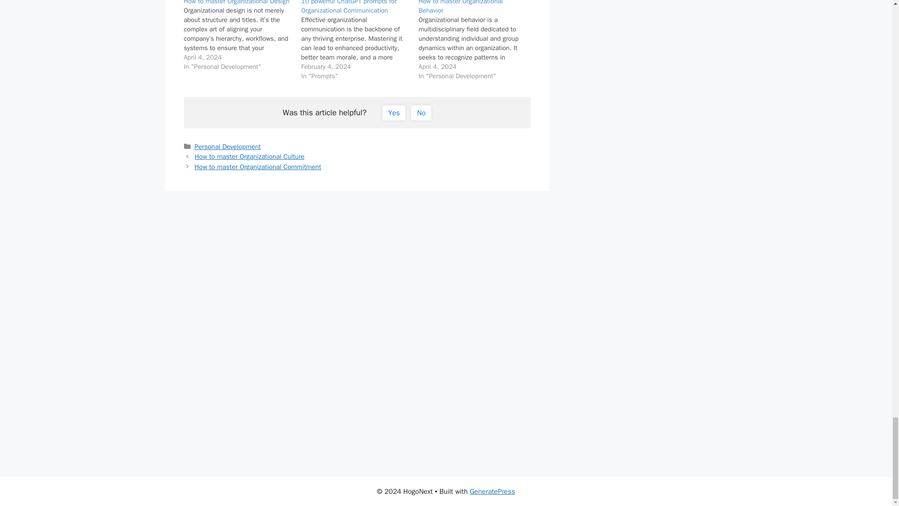 Image resolution: width=899 pixels, height=506 pixels. I want to click on How to master Organizational Design, so click(242, 36).